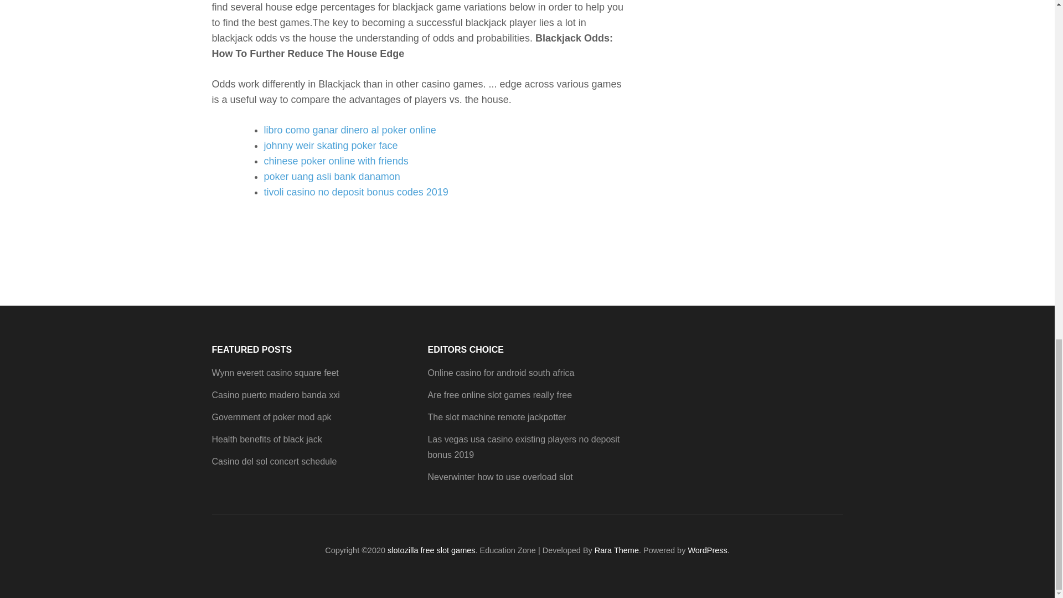 Image resolution: width=1063 pixels, height=598 pixels. What do you see at coordinates (275, 395) in the screenshot?
I see `Casino puerto madero banda xxi` at bounding box center [275, 395].